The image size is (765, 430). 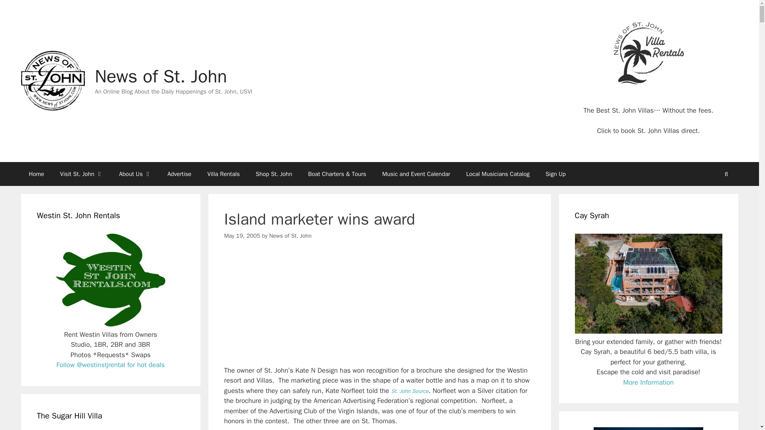 I want to click on Home, so click(x=36, y=174).